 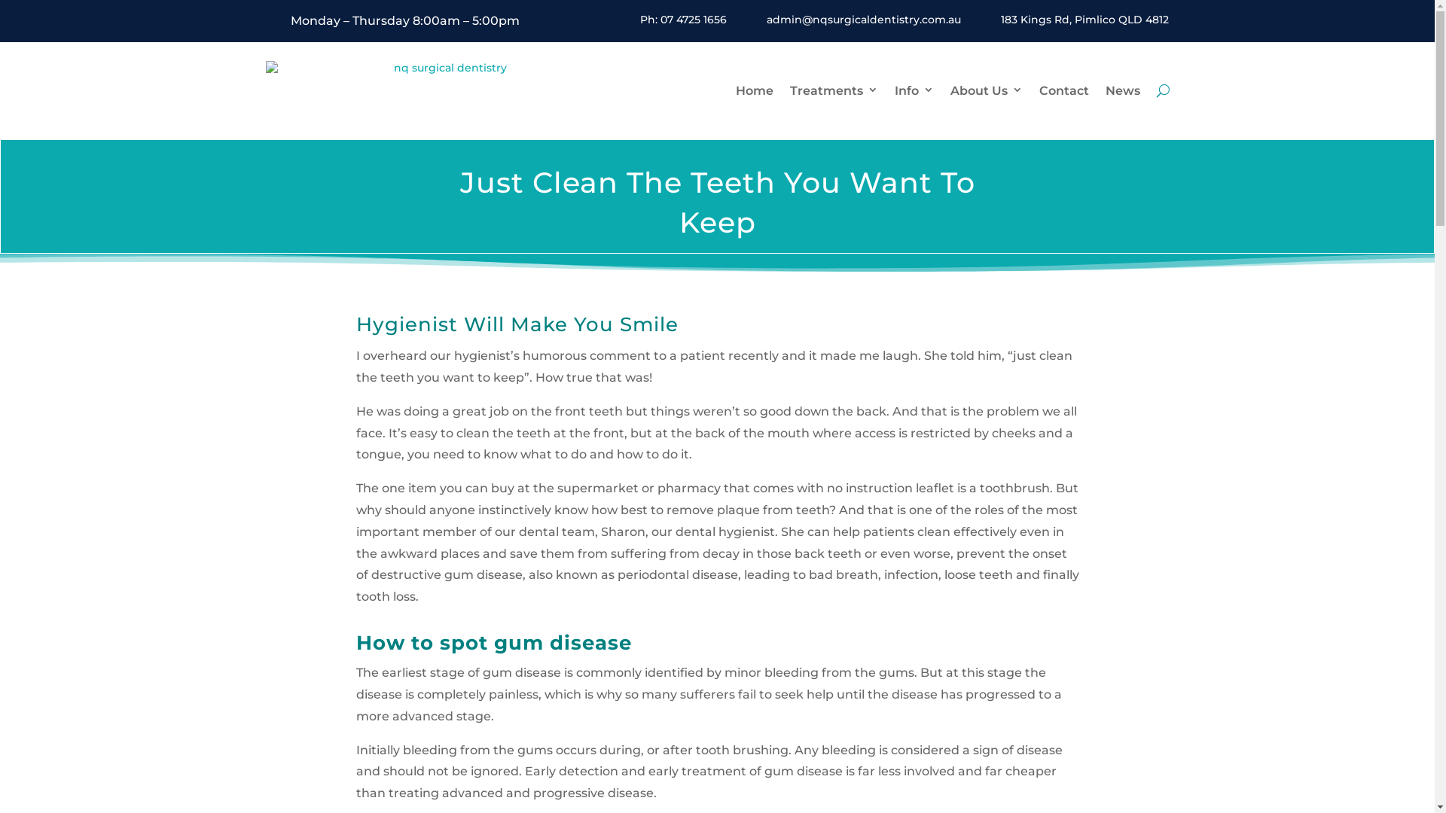 What do you see at coordinates (754, 90) in the screenshot?
I see `Home` at bounding box center [754, 90].